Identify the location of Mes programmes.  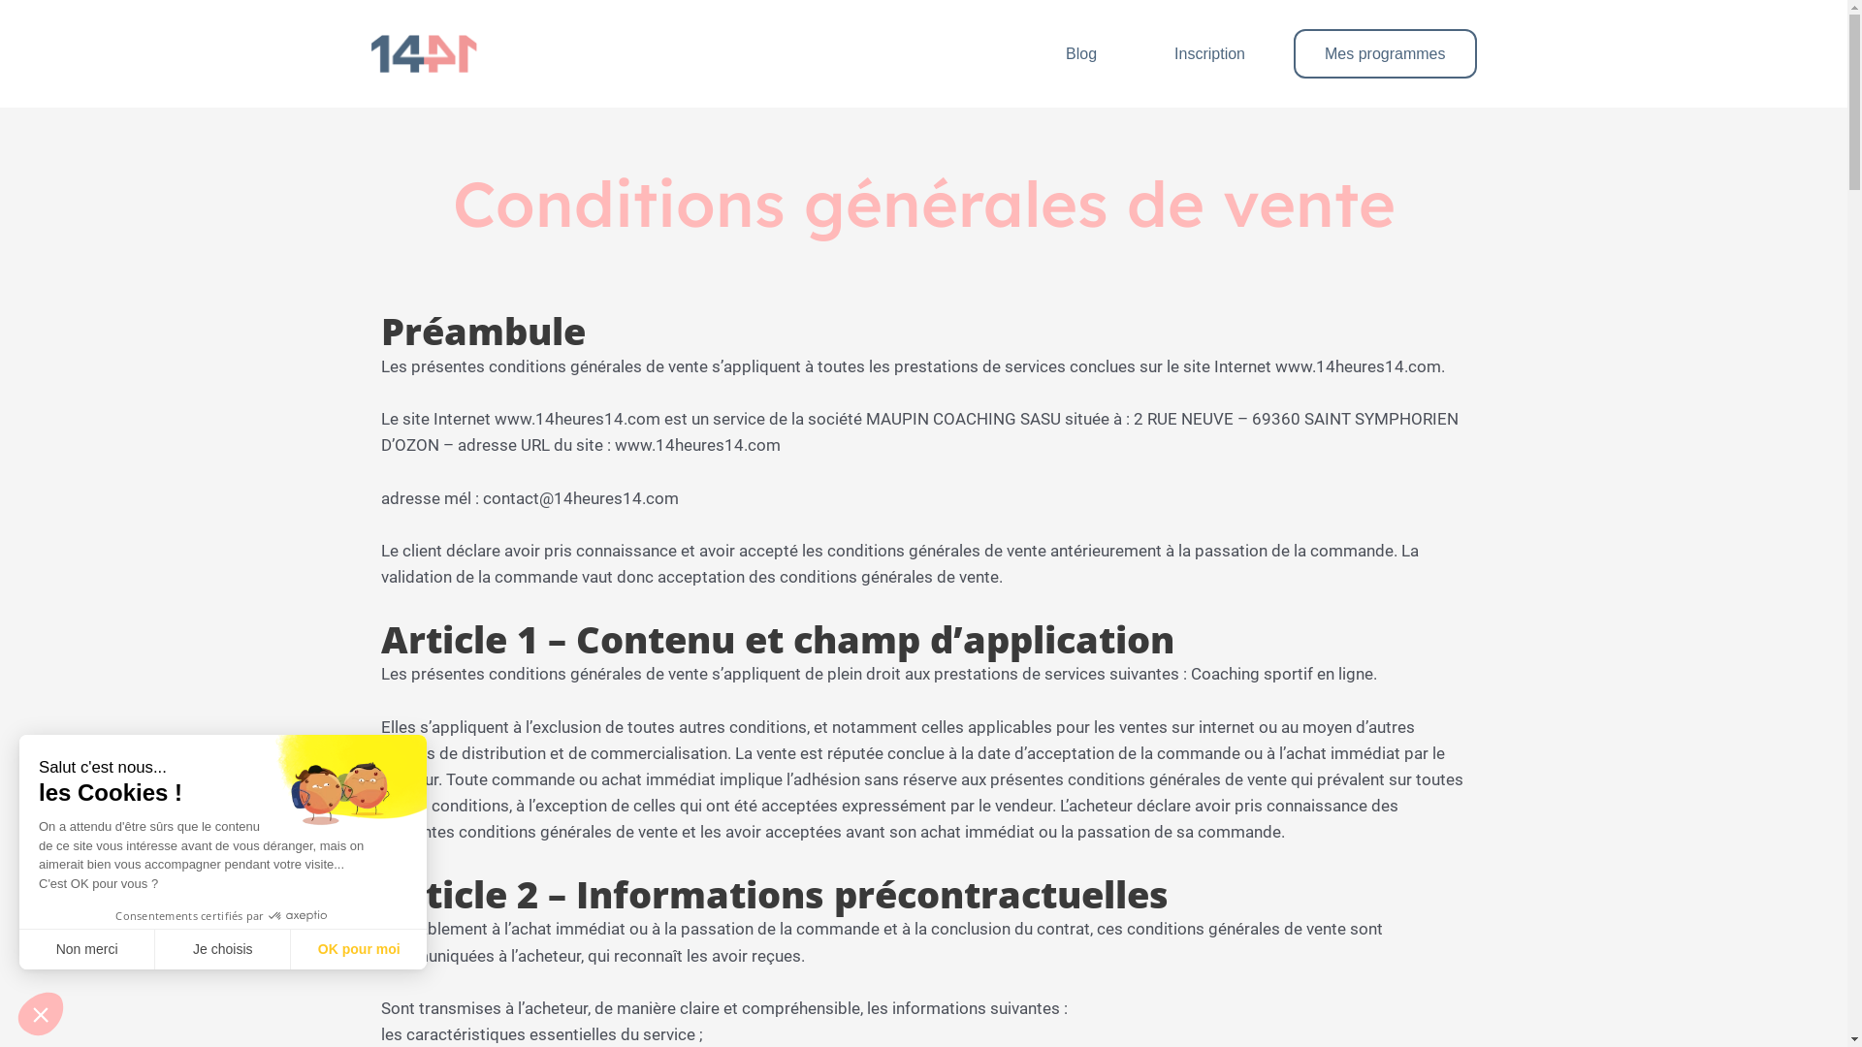
(1385, 54).